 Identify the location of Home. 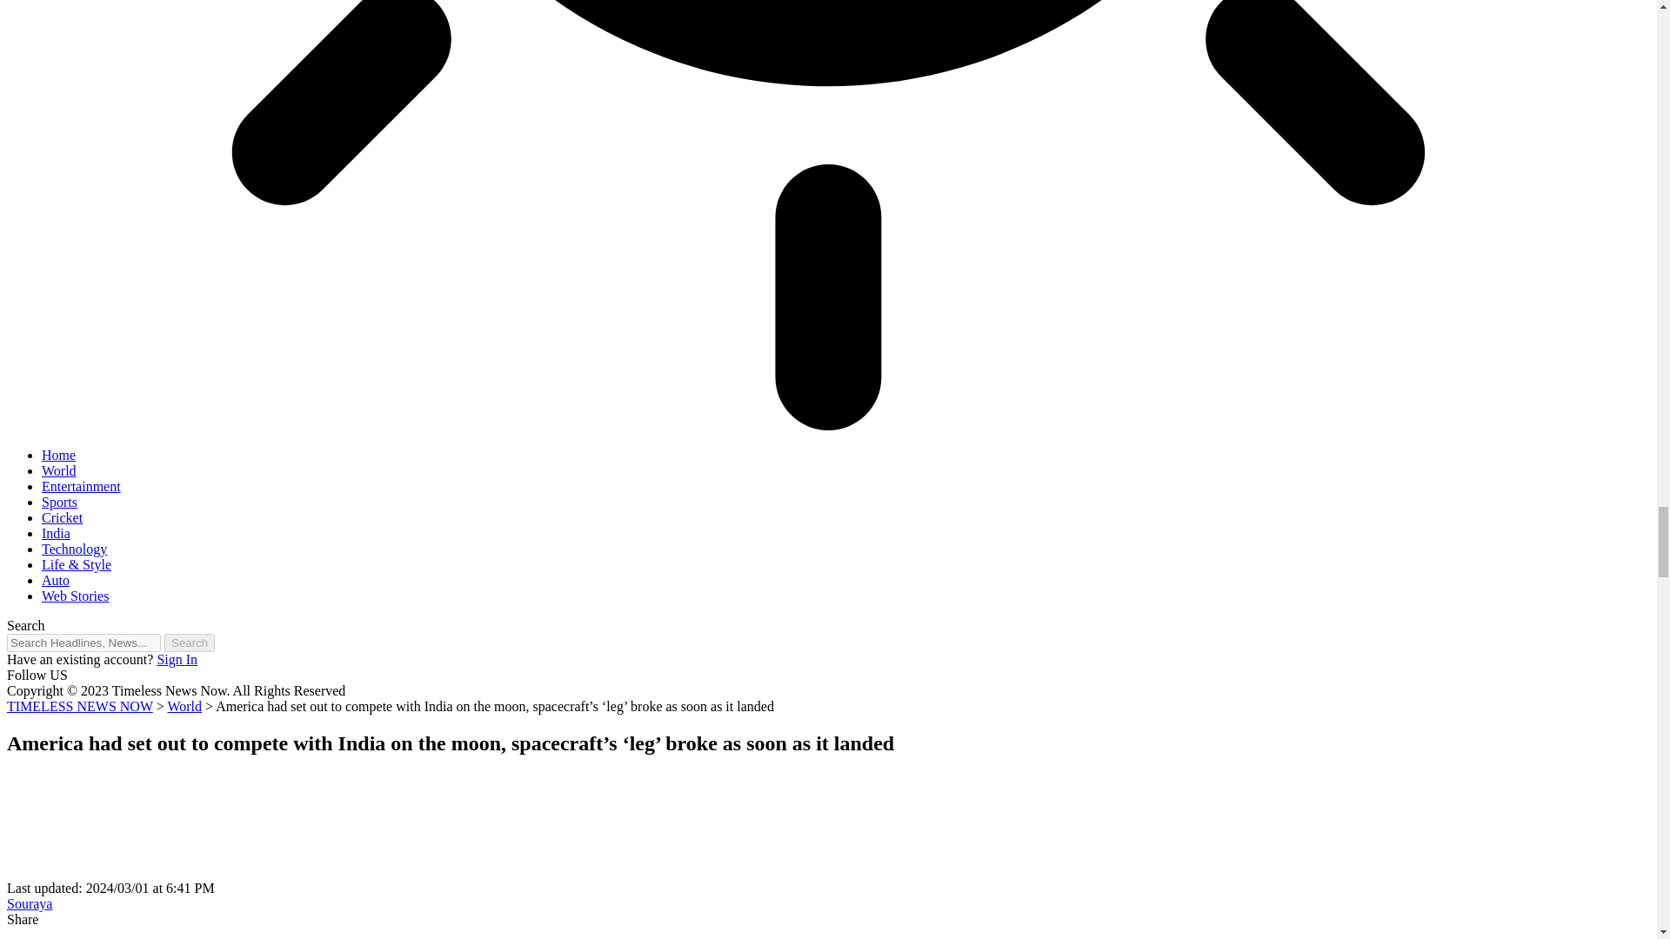
(58, 456).